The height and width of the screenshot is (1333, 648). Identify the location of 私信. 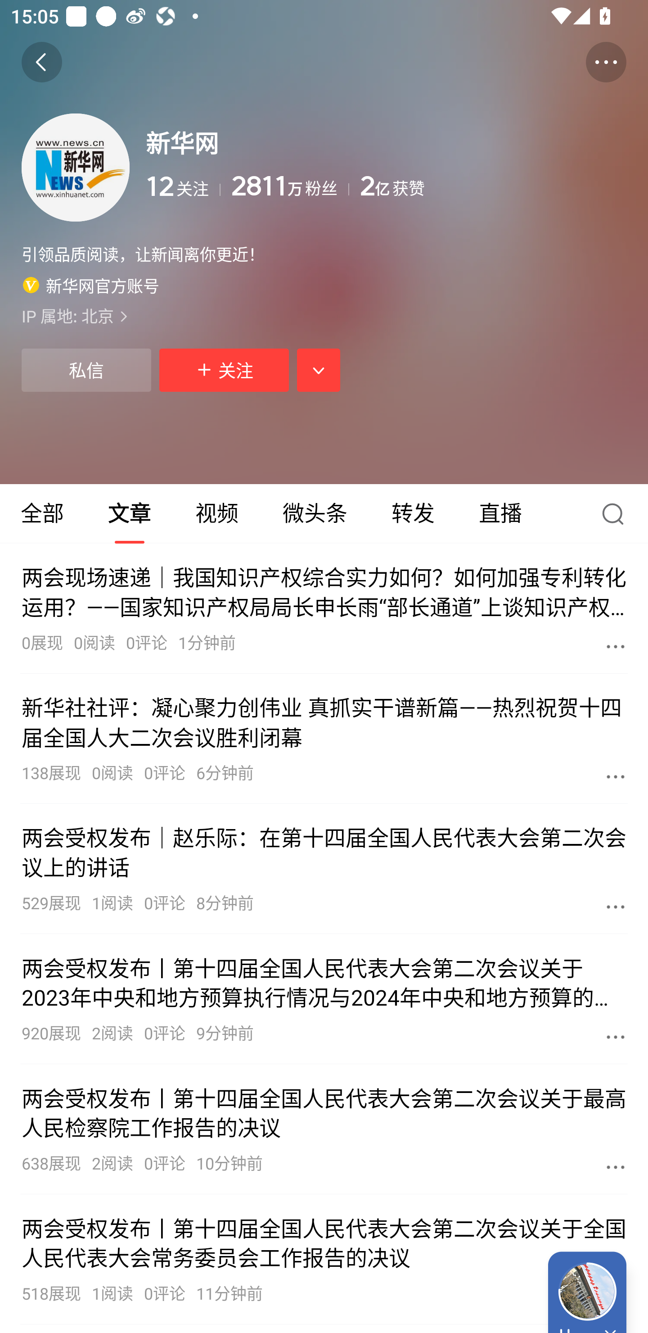
(86, 370).